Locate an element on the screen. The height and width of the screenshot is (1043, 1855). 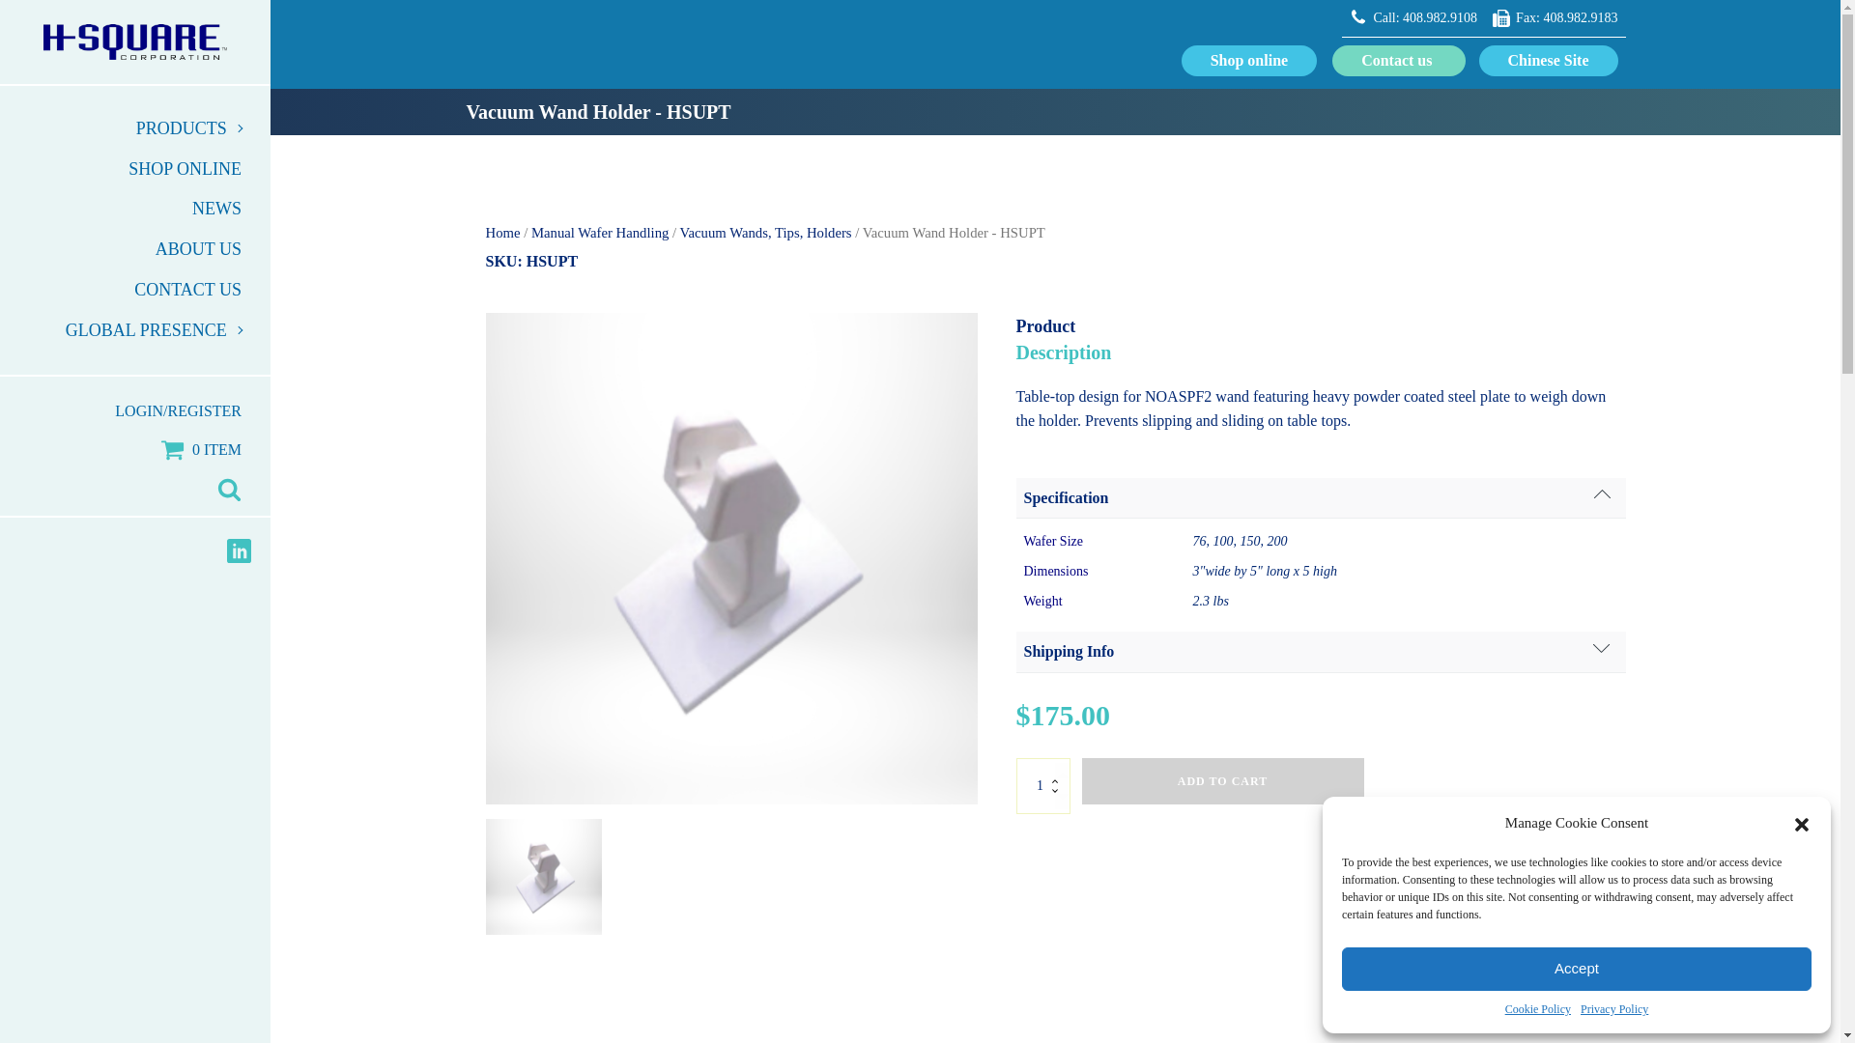
1 is located at coordinates (1043, 786).